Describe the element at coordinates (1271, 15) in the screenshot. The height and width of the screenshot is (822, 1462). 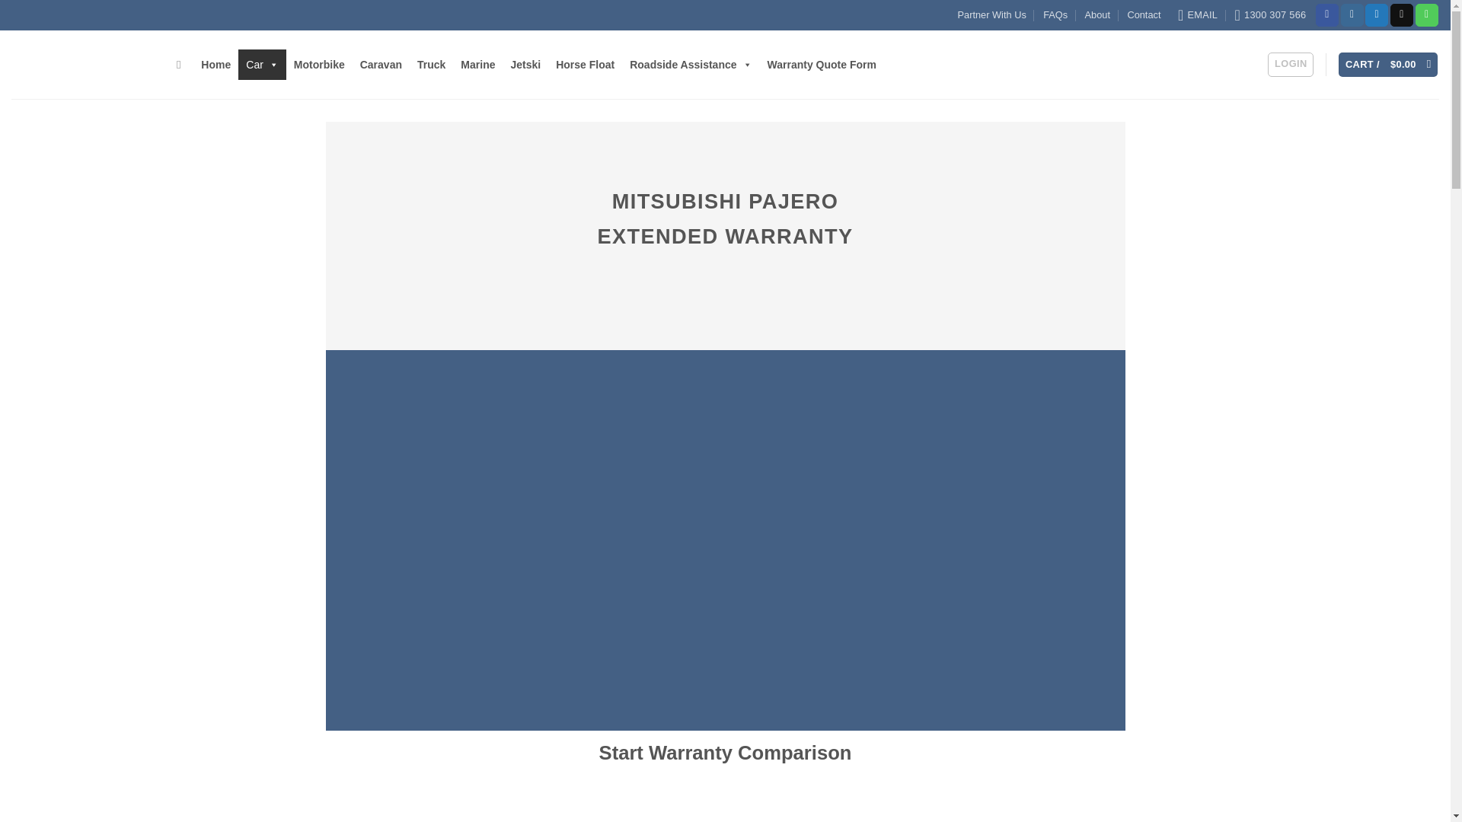
I see `1300 307 566` at that location.